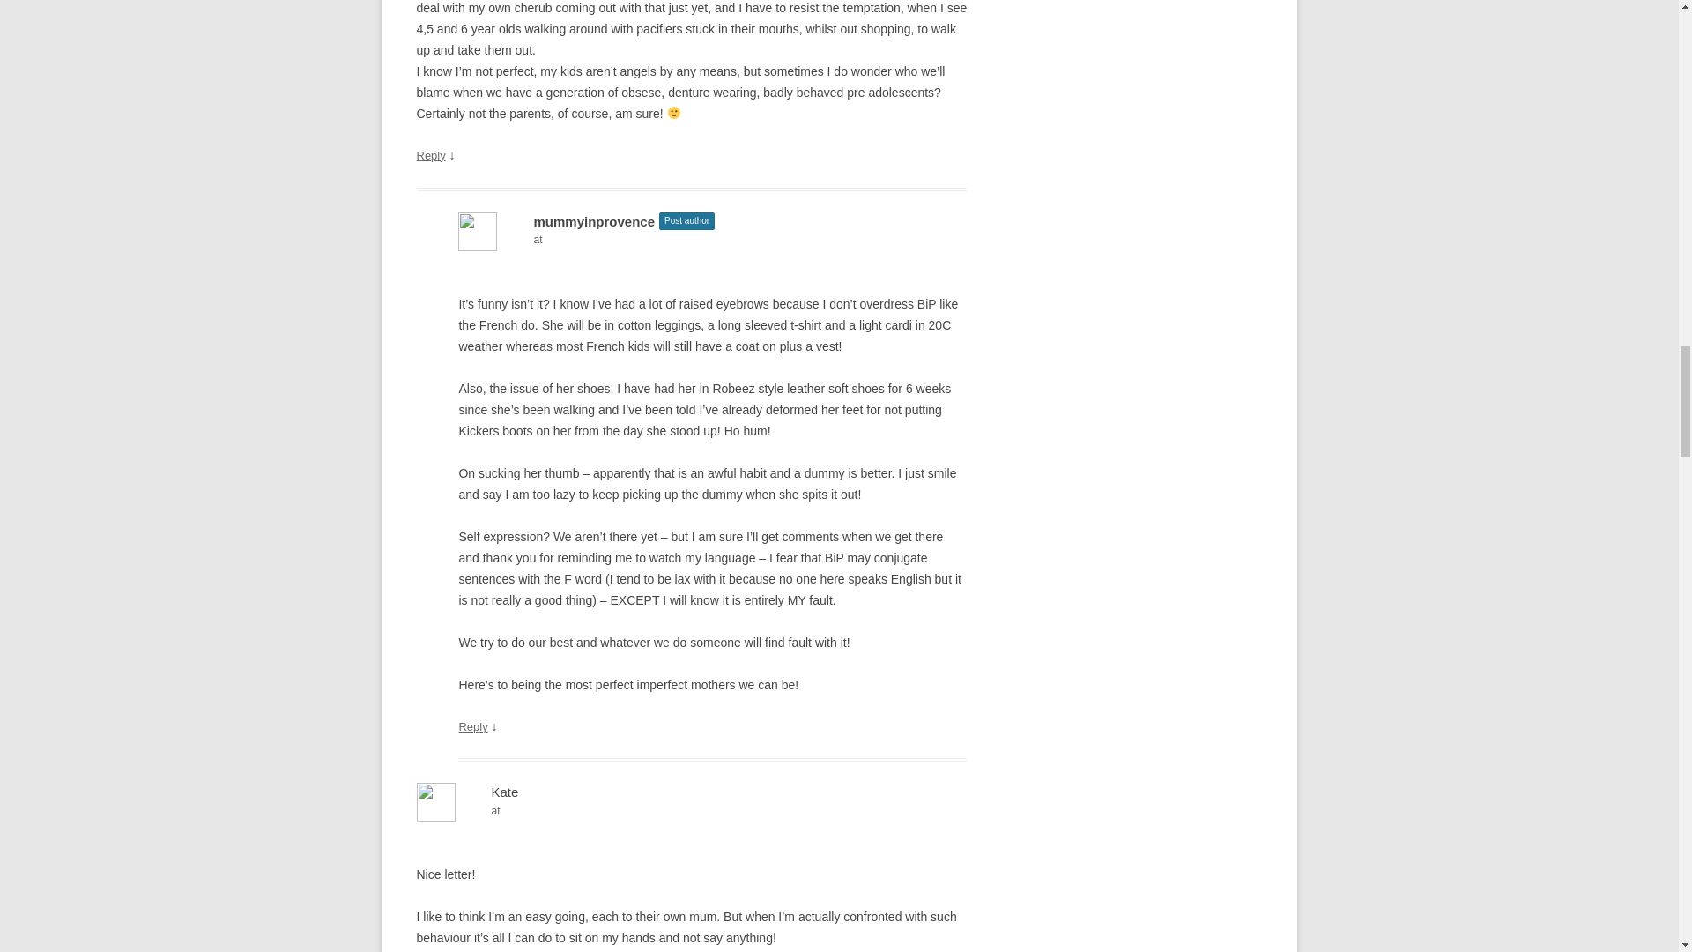 The width and height of the screenshot is (1692, 952). What do you see at coordinates (472, 725) in the screenshot?
I see `Reply` at bounding box center [472, 725].